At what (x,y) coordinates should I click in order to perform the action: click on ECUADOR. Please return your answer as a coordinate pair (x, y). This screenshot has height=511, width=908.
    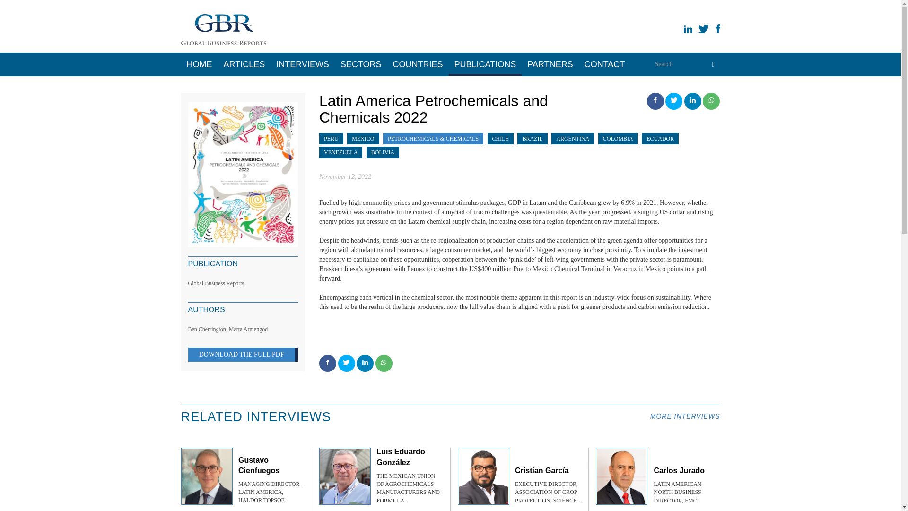
    Looking at the image, I should click on (660, 139).